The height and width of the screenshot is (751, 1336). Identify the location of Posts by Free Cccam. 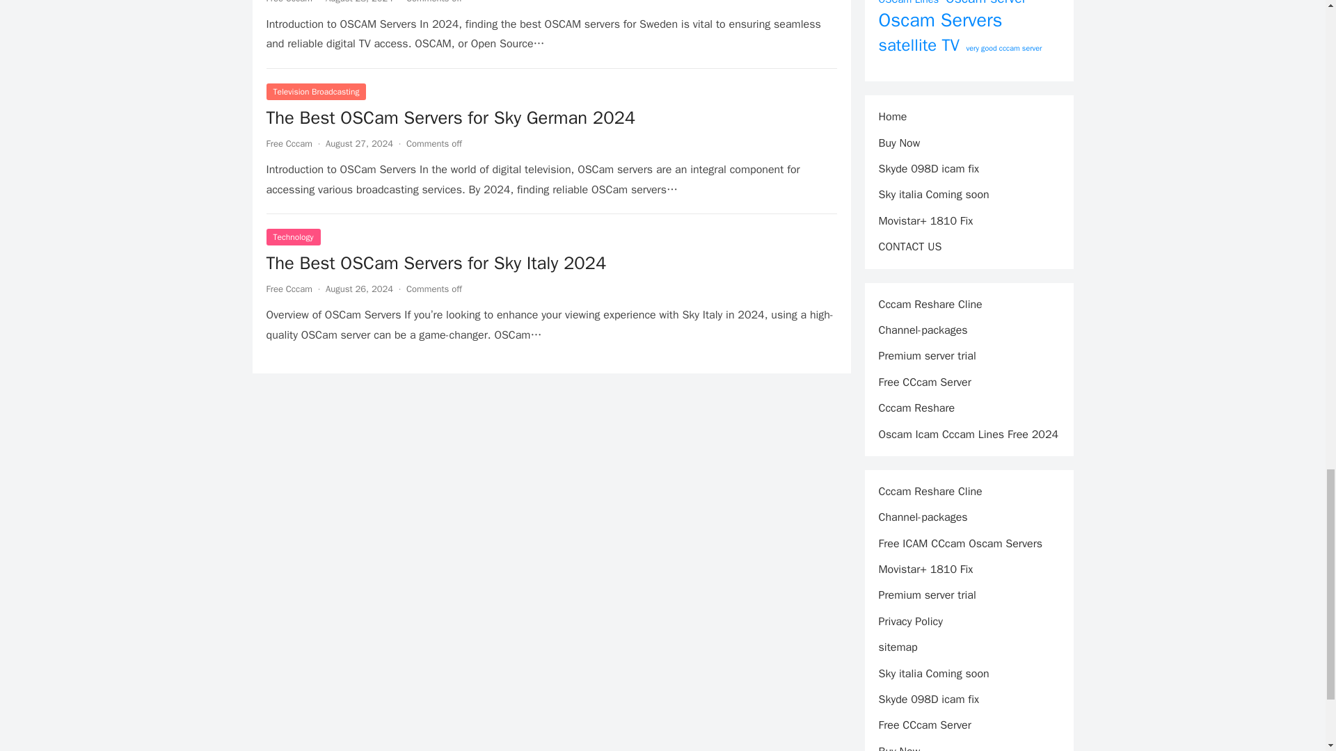
(288, 2).